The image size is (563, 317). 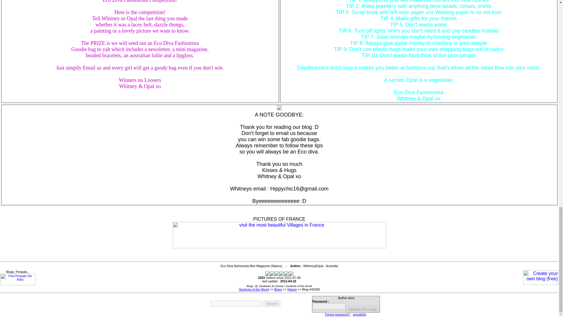 What do you see at coordinates (272, 303) in the screenshot?
I see `Search` at bounding box center [272, 303].